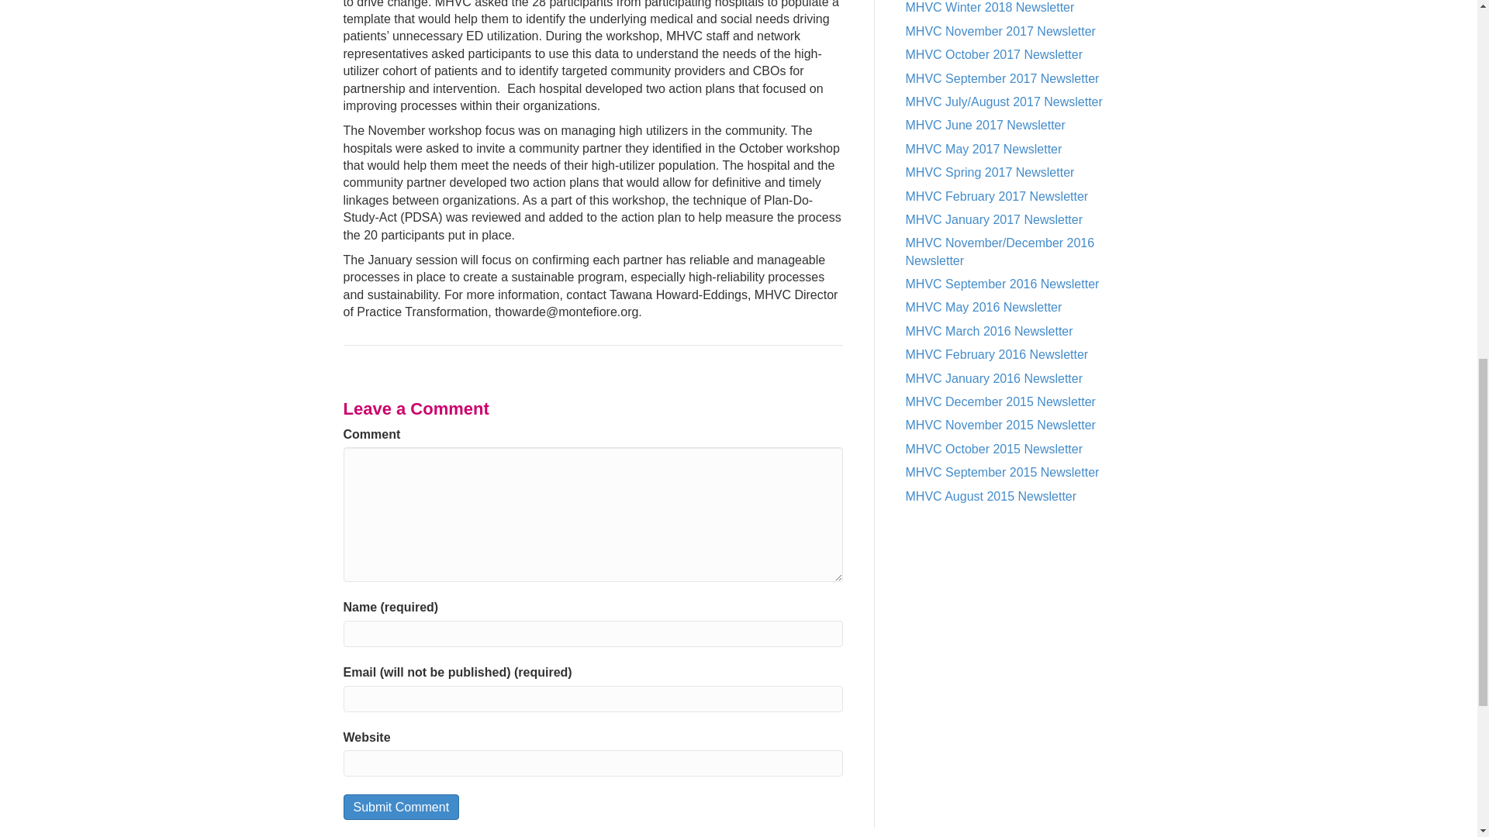  What do you see at coordinates (400, 807) in the screenshot?
I see `Submit Comment` at bounding box center [400, 807].